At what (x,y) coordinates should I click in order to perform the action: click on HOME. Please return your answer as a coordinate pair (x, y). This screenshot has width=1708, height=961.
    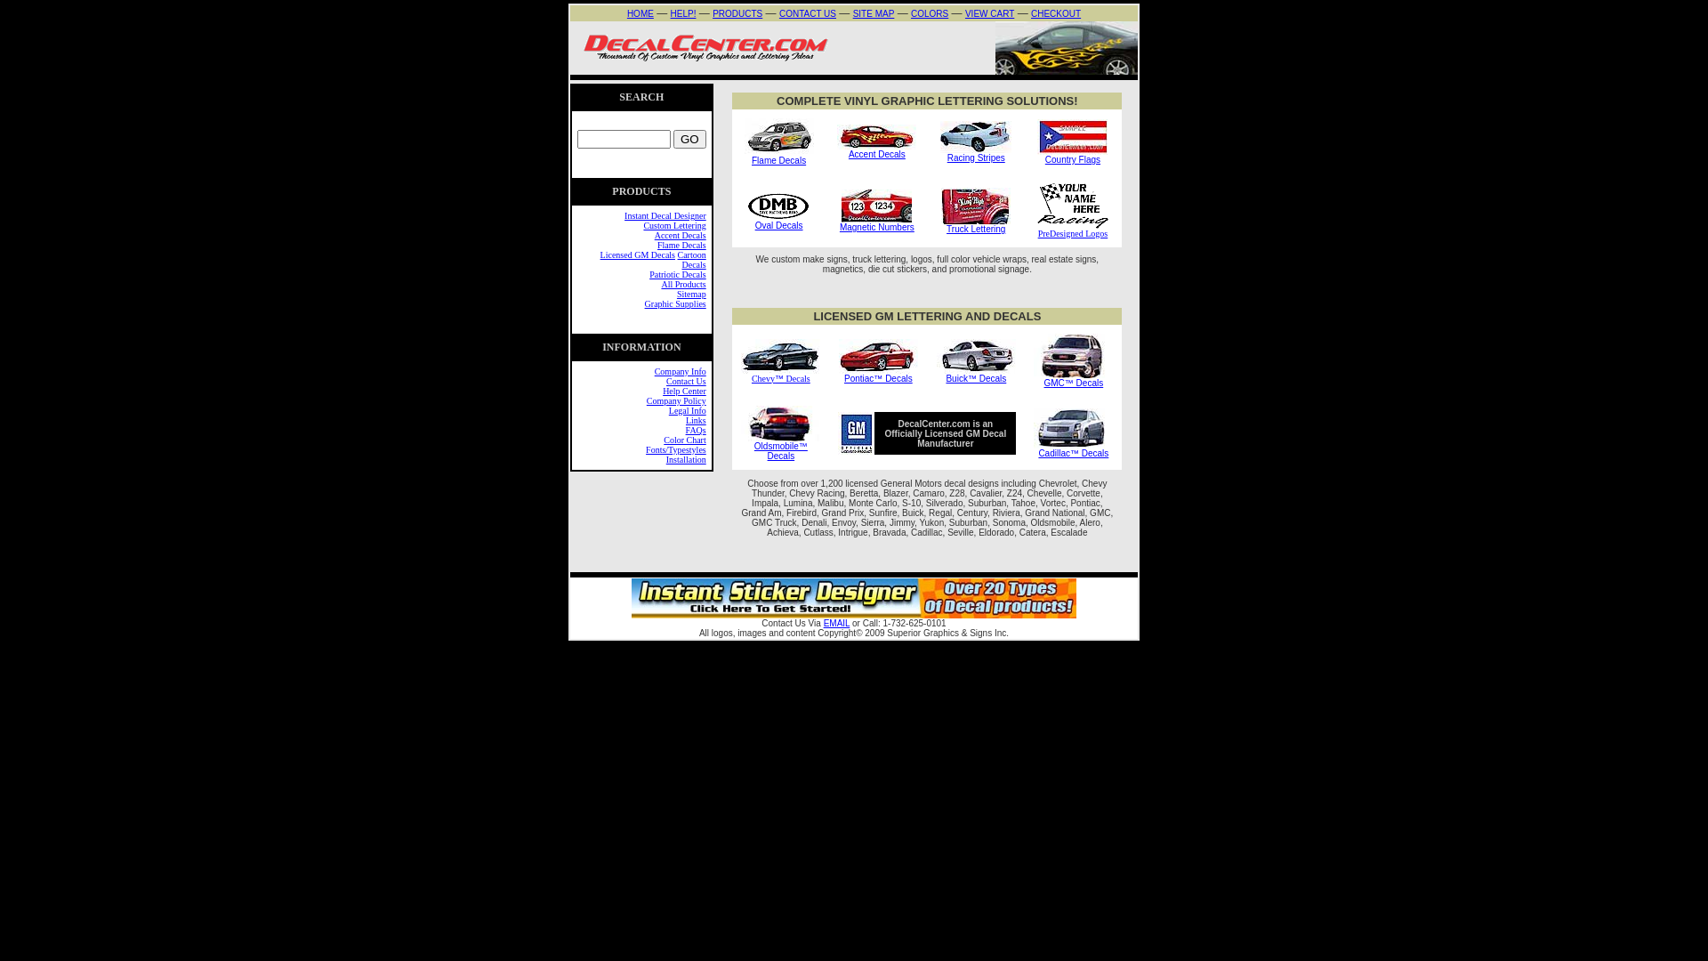
    Looking at the image, I should click on (640, 13).